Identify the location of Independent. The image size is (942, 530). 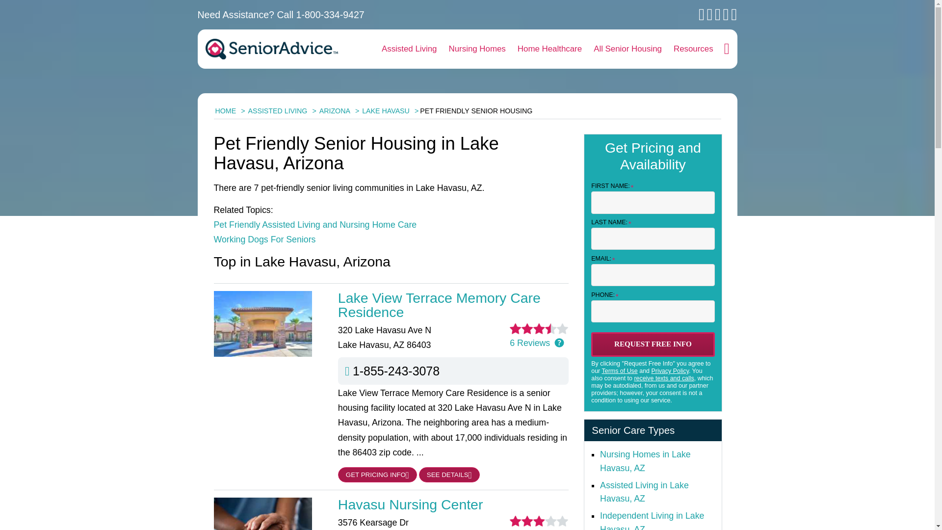
(652, 520).